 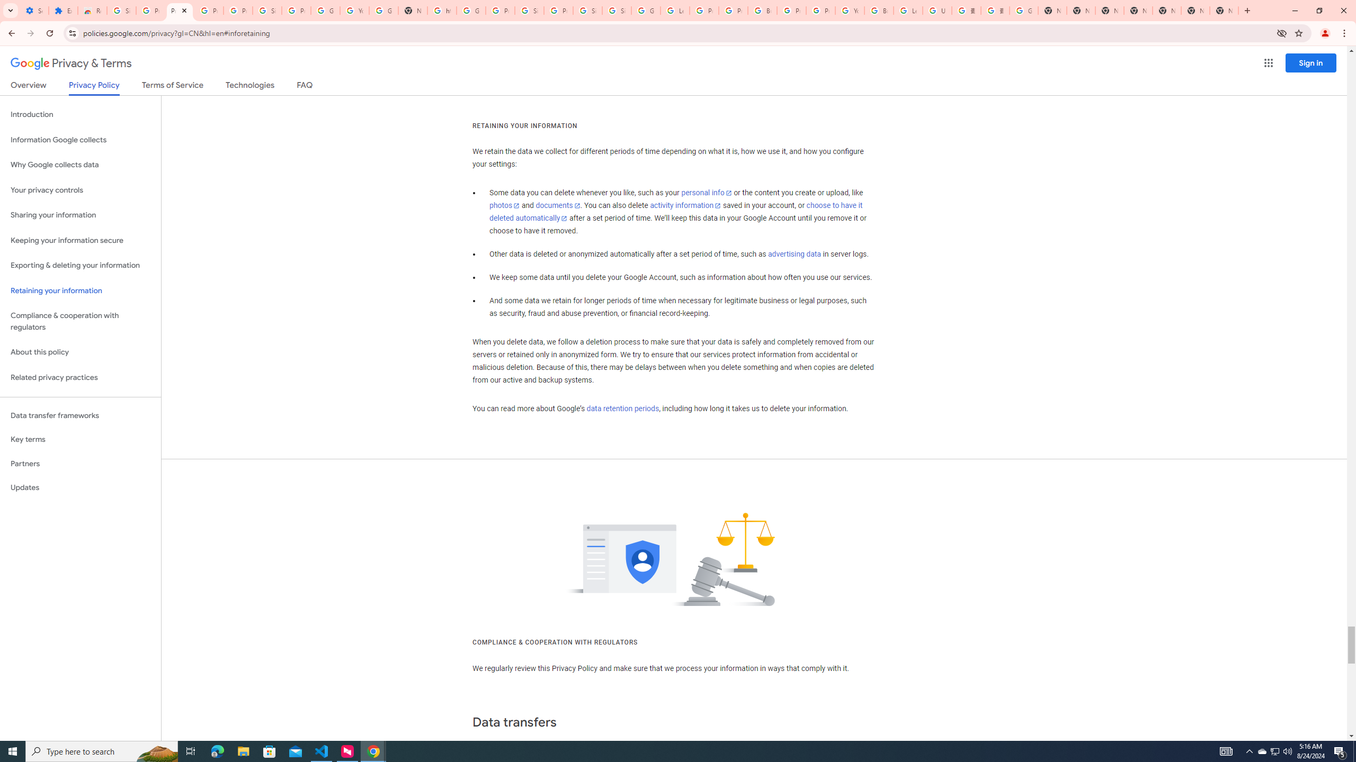 I want to click on Compliance & cooperation with regulators, so click(x=81, y=322).